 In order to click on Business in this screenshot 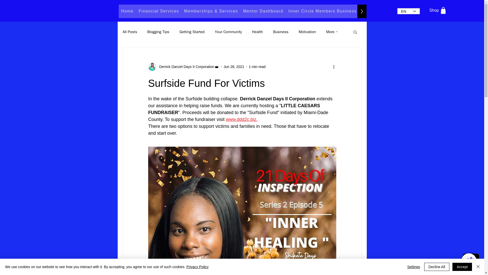, I will do `click(281, 32)`.